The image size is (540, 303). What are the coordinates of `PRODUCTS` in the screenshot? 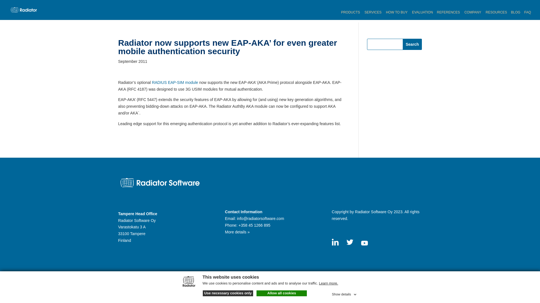 It's located at (351, 15).